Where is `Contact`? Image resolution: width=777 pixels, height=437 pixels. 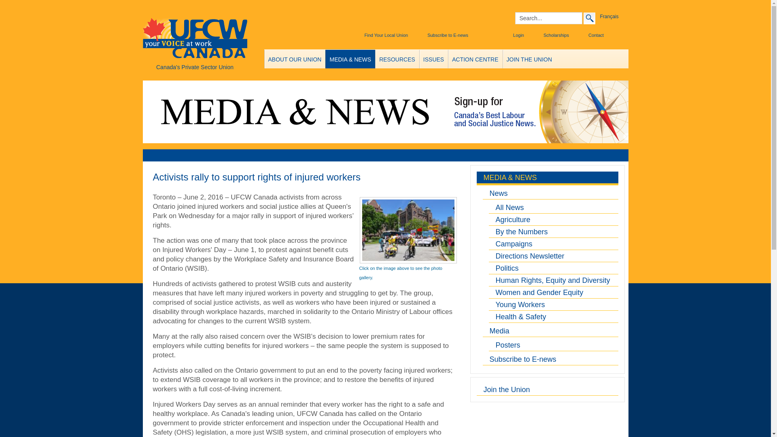
Contact is located at coordinates (590, 35).